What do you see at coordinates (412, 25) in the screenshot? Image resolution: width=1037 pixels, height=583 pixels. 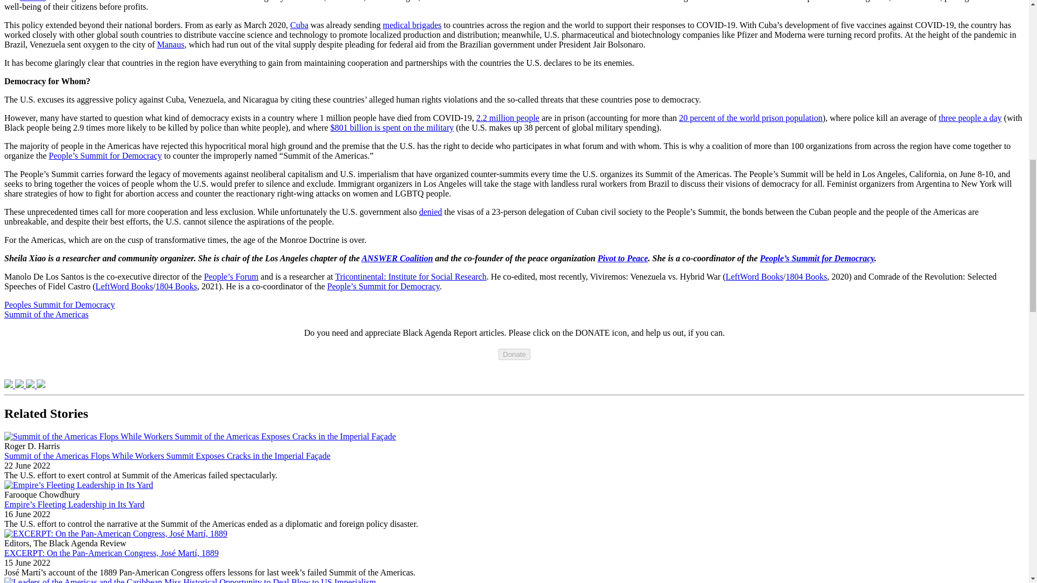 I see `medical brigades` at bounding box center [412, 25].